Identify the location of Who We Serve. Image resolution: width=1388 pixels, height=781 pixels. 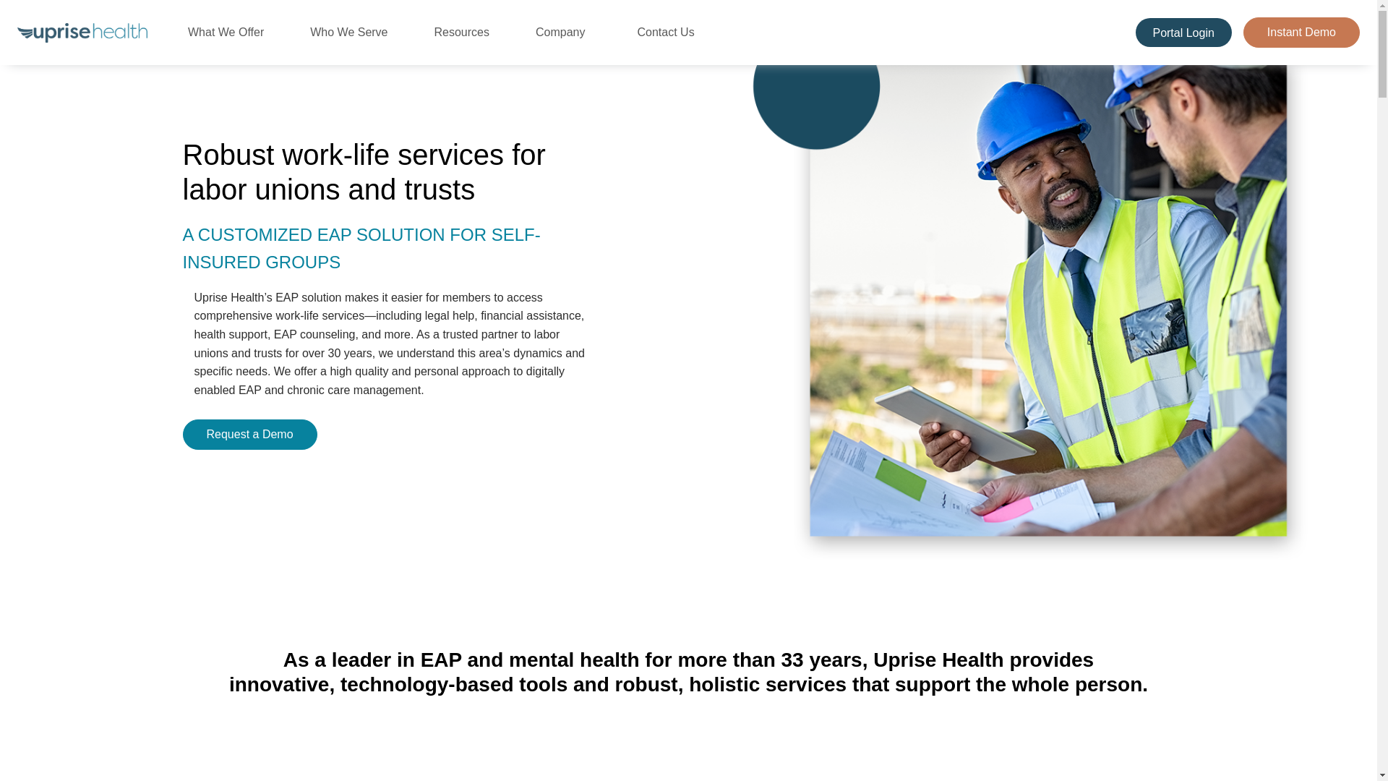
(354, 32).